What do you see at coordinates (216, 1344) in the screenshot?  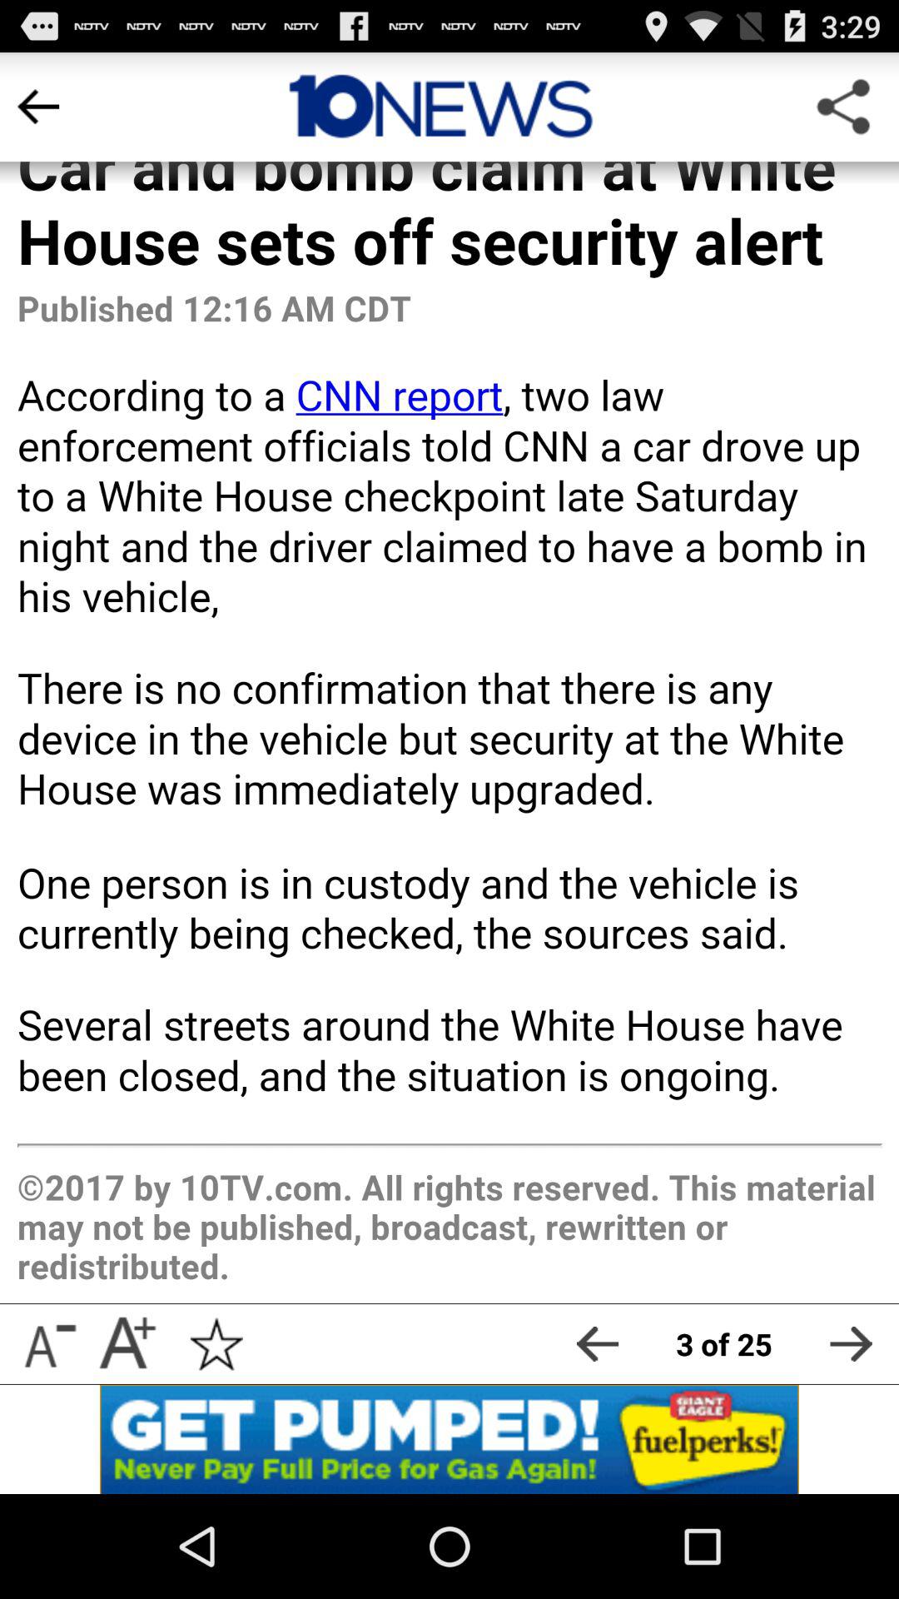 I see `add to favorites` at bounding box center [216, 1344].